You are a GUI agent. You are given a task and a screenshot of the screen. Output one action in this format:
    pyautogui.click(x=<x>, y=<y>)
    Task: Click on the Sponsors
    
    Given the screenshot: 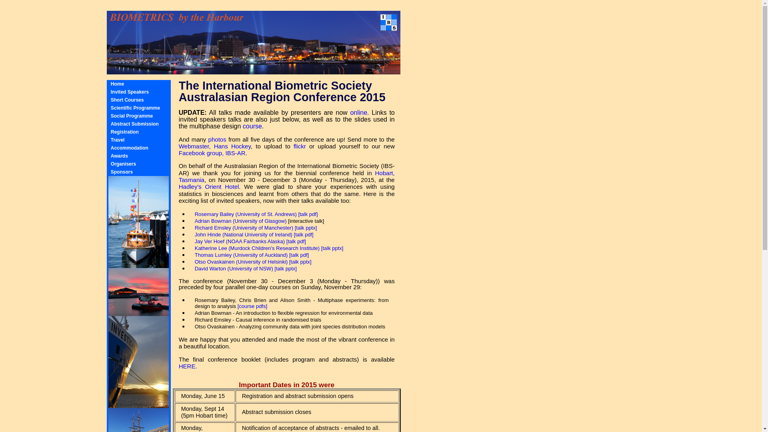 What is the action you would take?
    pyautogui.click(x=122, y=172)
    